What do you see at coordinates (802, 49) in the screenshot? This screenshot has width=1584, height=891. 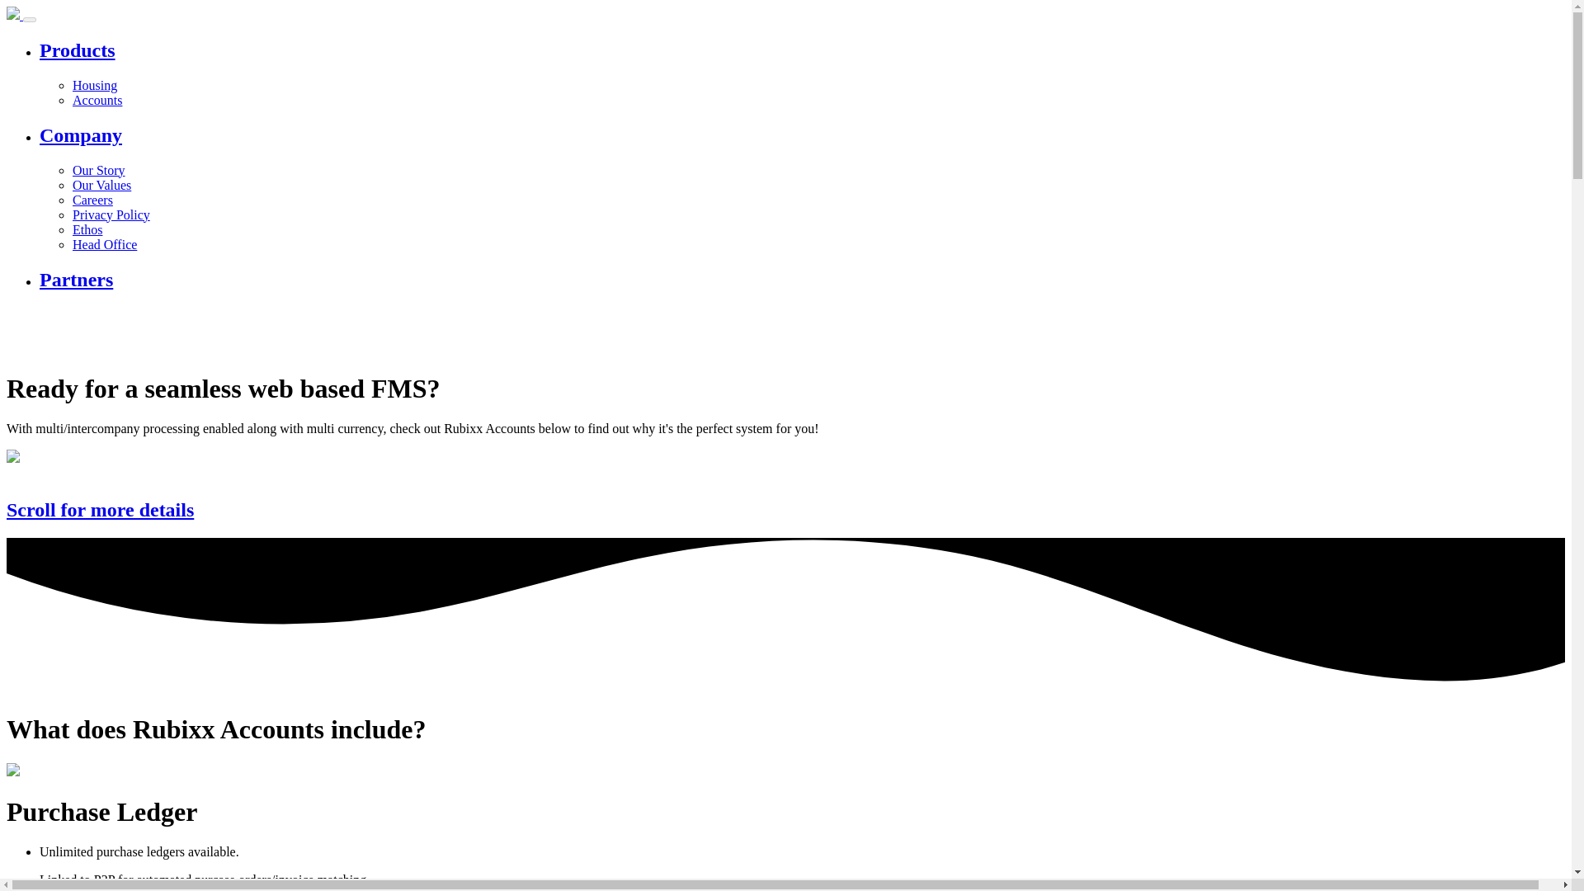 I see `Products` at bounding box center [802, 49].